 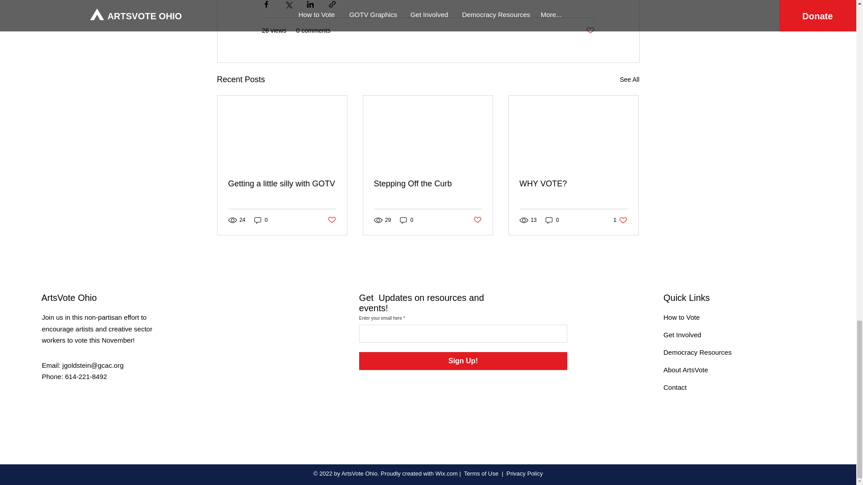 I want to click on Sign Up!, so click(x=261, y=220).